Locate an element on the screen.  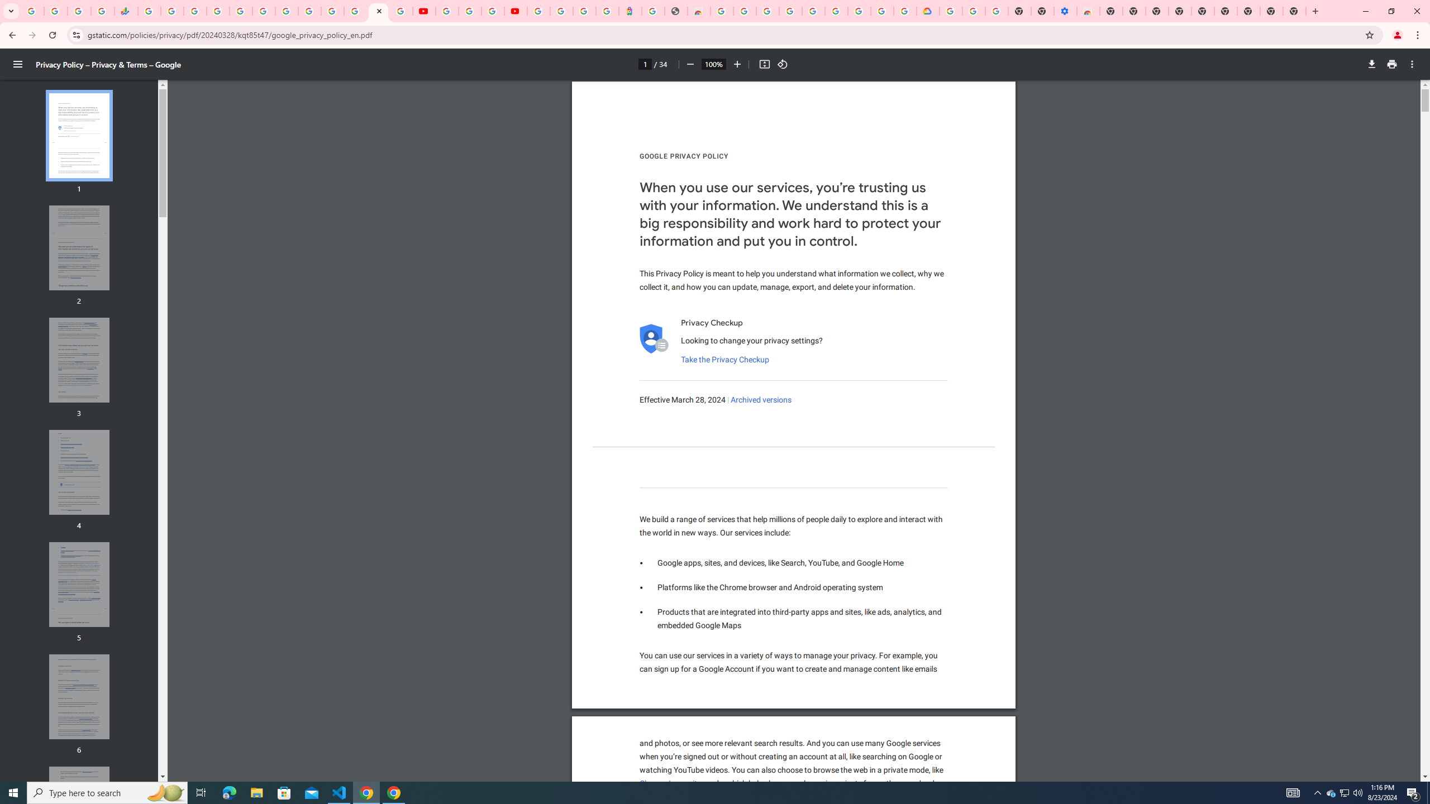
Turn cookies on or off - Computer - Google Account Help is located at coordinates (998, 11).